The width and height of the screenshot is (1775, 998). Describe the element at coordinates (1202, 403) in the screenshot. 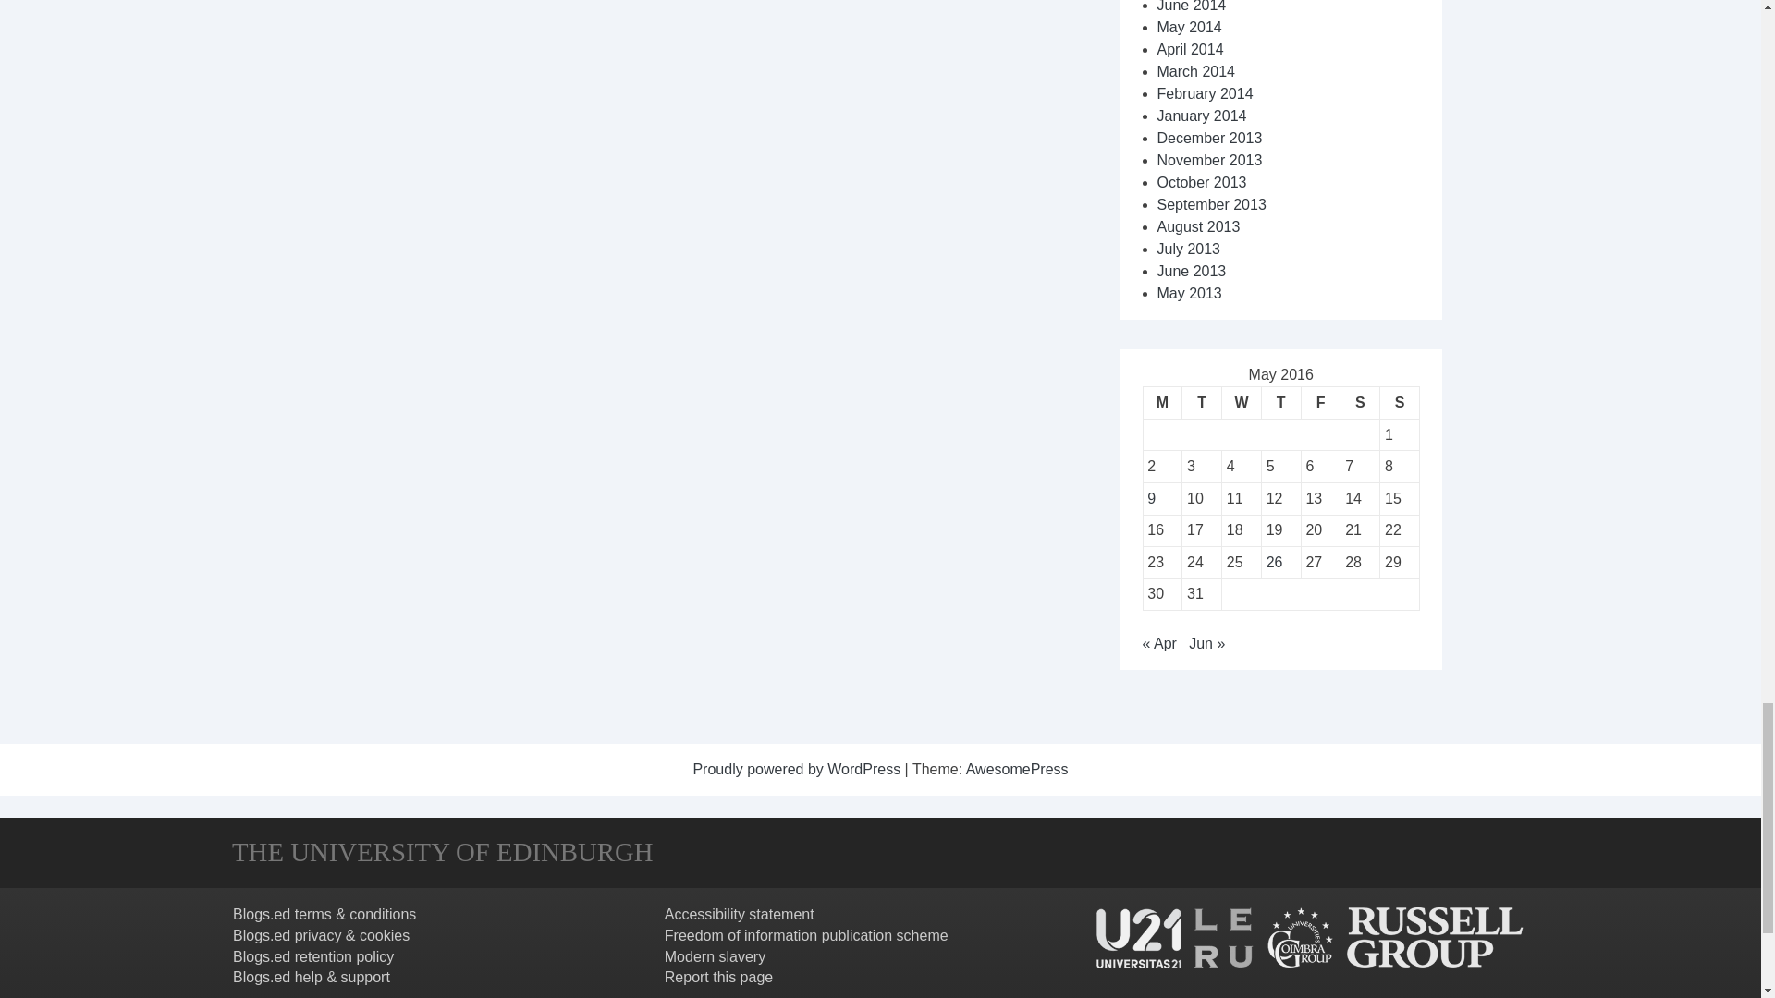

I see `Tuesday` at that location.